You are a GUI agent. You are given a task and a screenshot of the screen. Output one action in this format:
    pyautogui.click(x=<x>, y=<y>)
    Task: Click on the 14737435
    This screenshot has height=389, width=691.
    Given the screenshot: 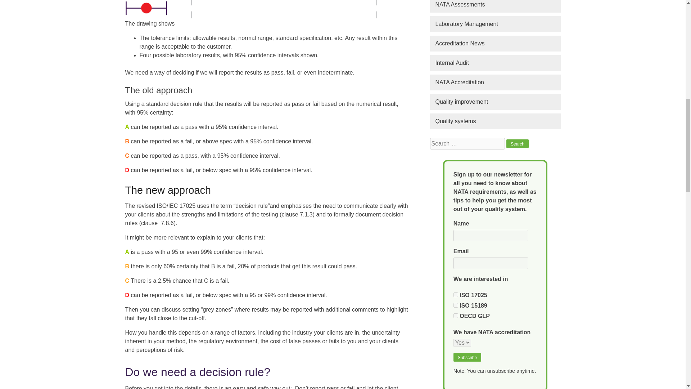 What is the action you would take?
    pyautogui.click(x=456, y=316)
    